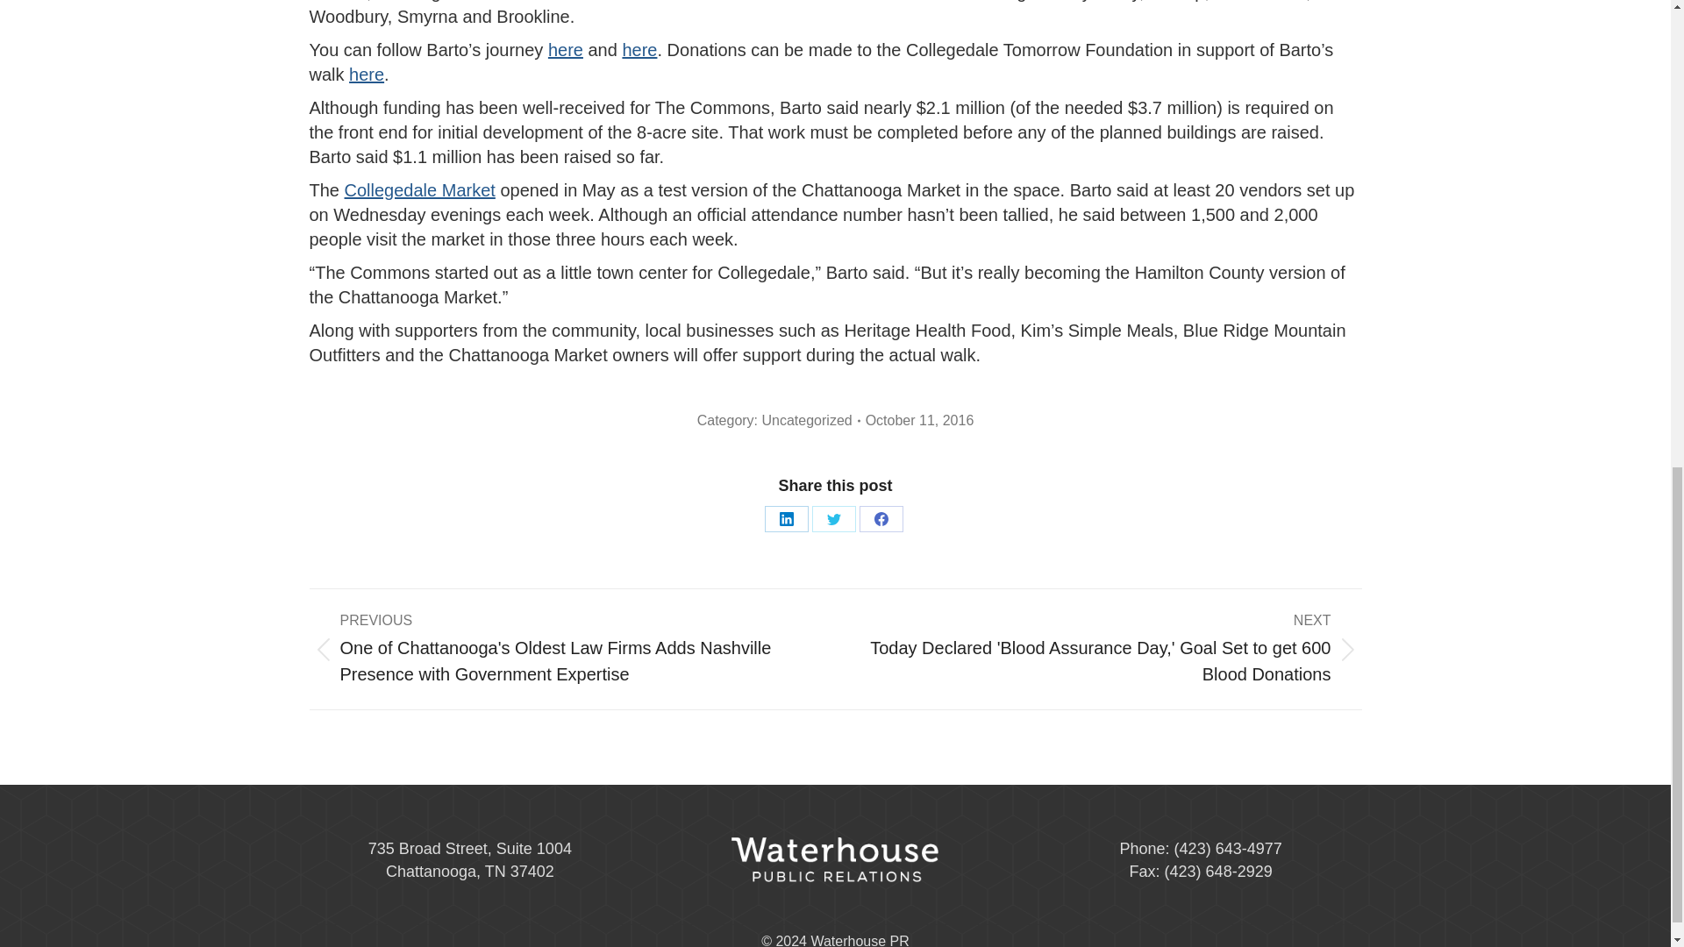 This screenshot has width=1684, height=947. What do you see at coordinates (639, 50) in the screenshot?
I see `here` at bounding box center [639, 50].